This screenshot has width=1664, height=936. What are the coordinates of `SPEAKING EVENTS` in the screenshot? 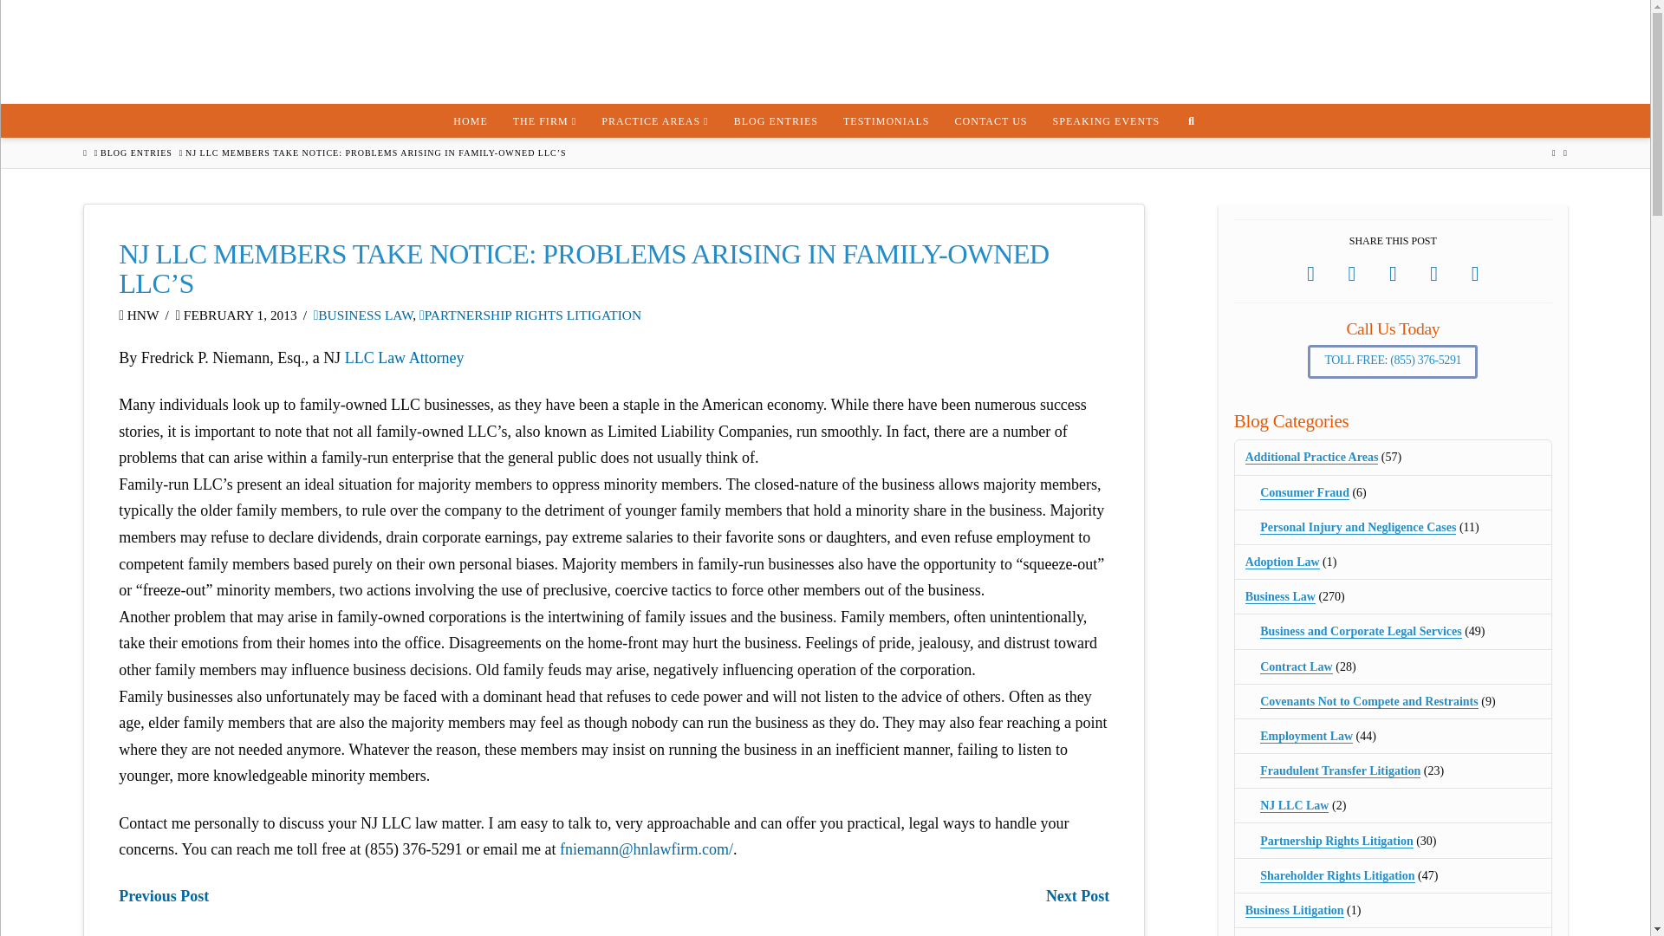 It's located at (1106, 120).